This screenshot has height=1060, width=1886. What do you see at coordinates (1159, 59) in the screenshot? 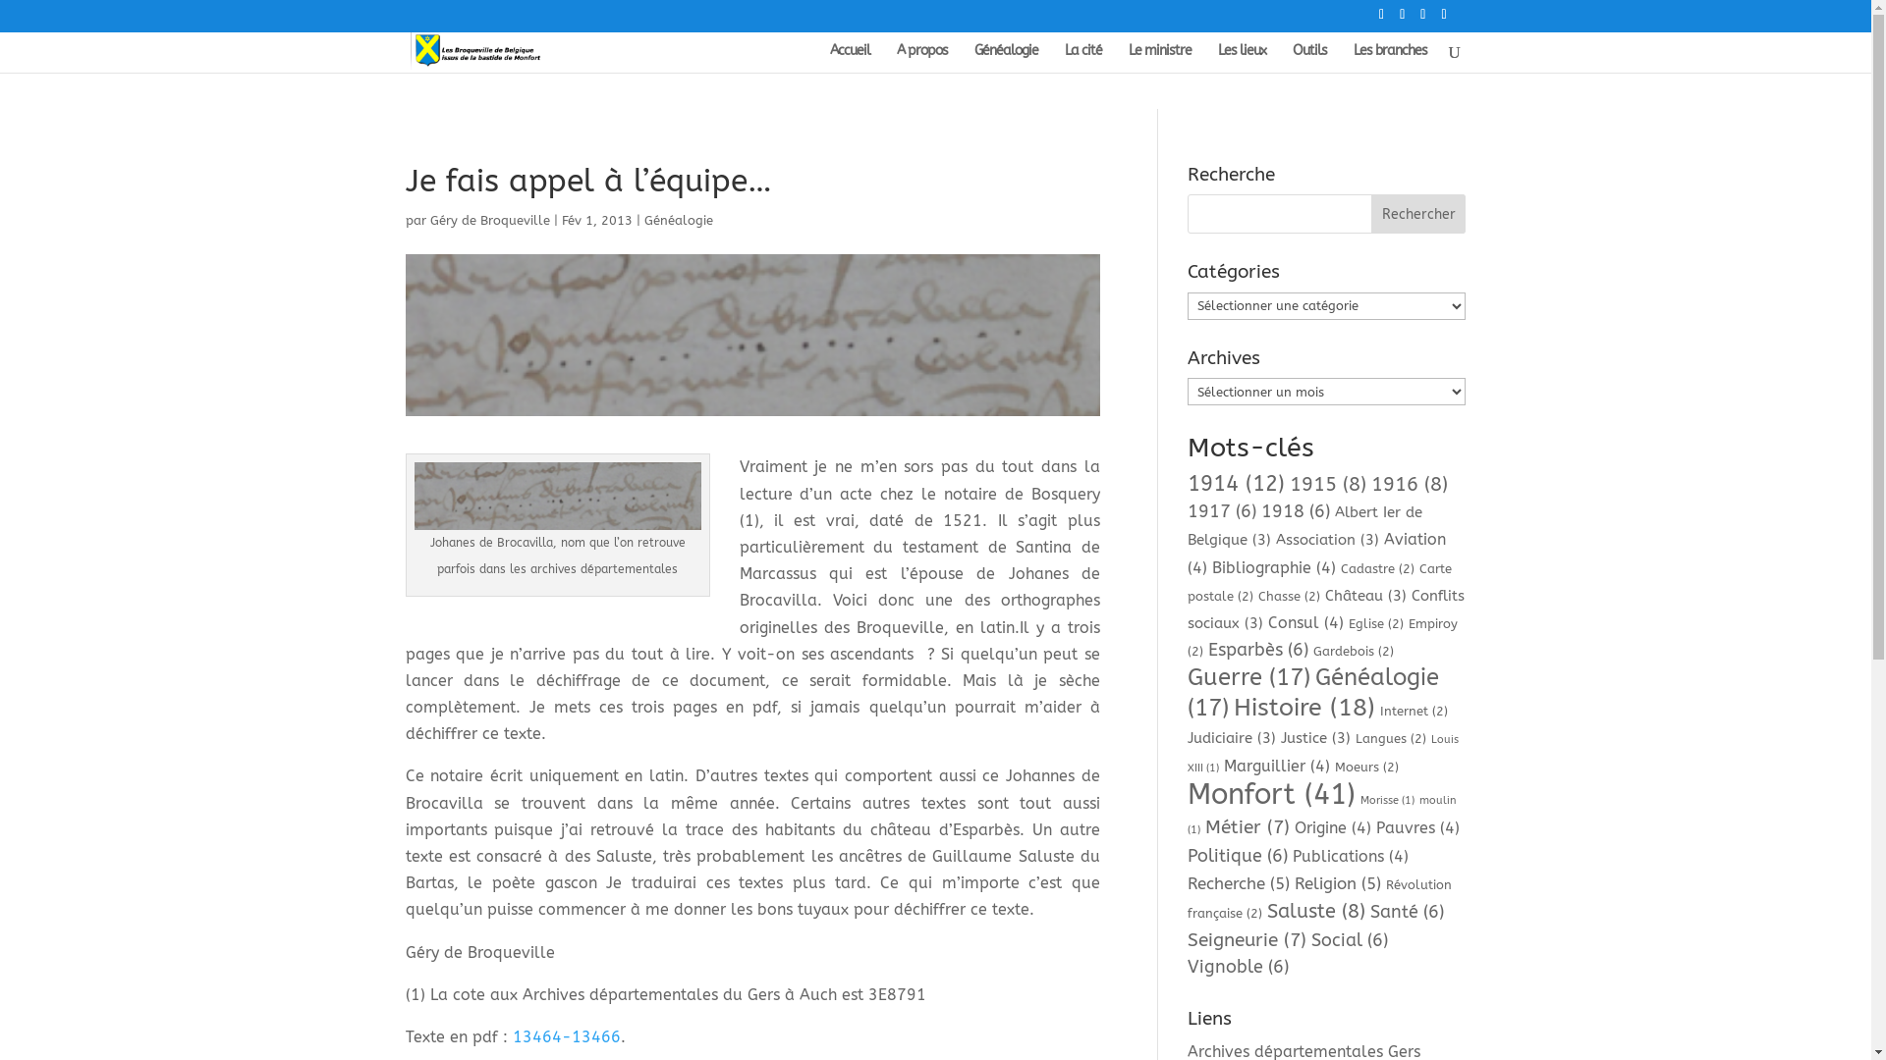
I see `Le ministre` at bounding box center [1159, 59].